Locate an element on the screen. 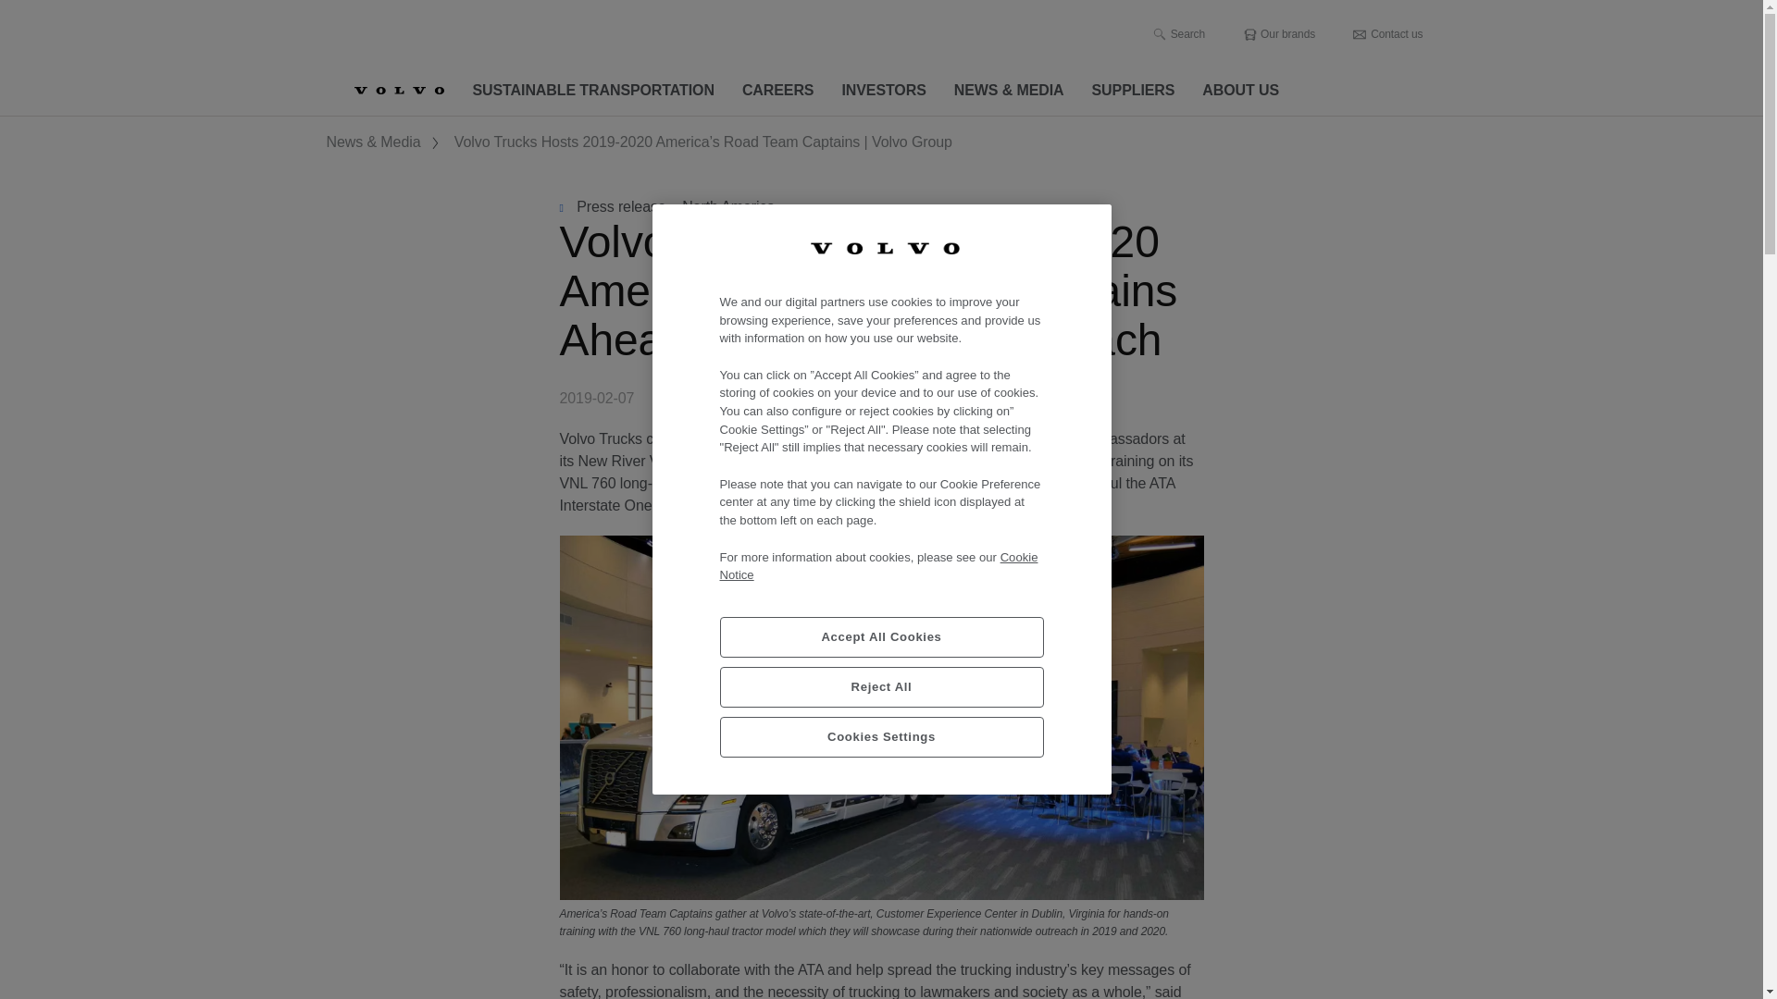 This screenshot has height=999, width=1777. INVESTORS is located at coordinates (883, 91).